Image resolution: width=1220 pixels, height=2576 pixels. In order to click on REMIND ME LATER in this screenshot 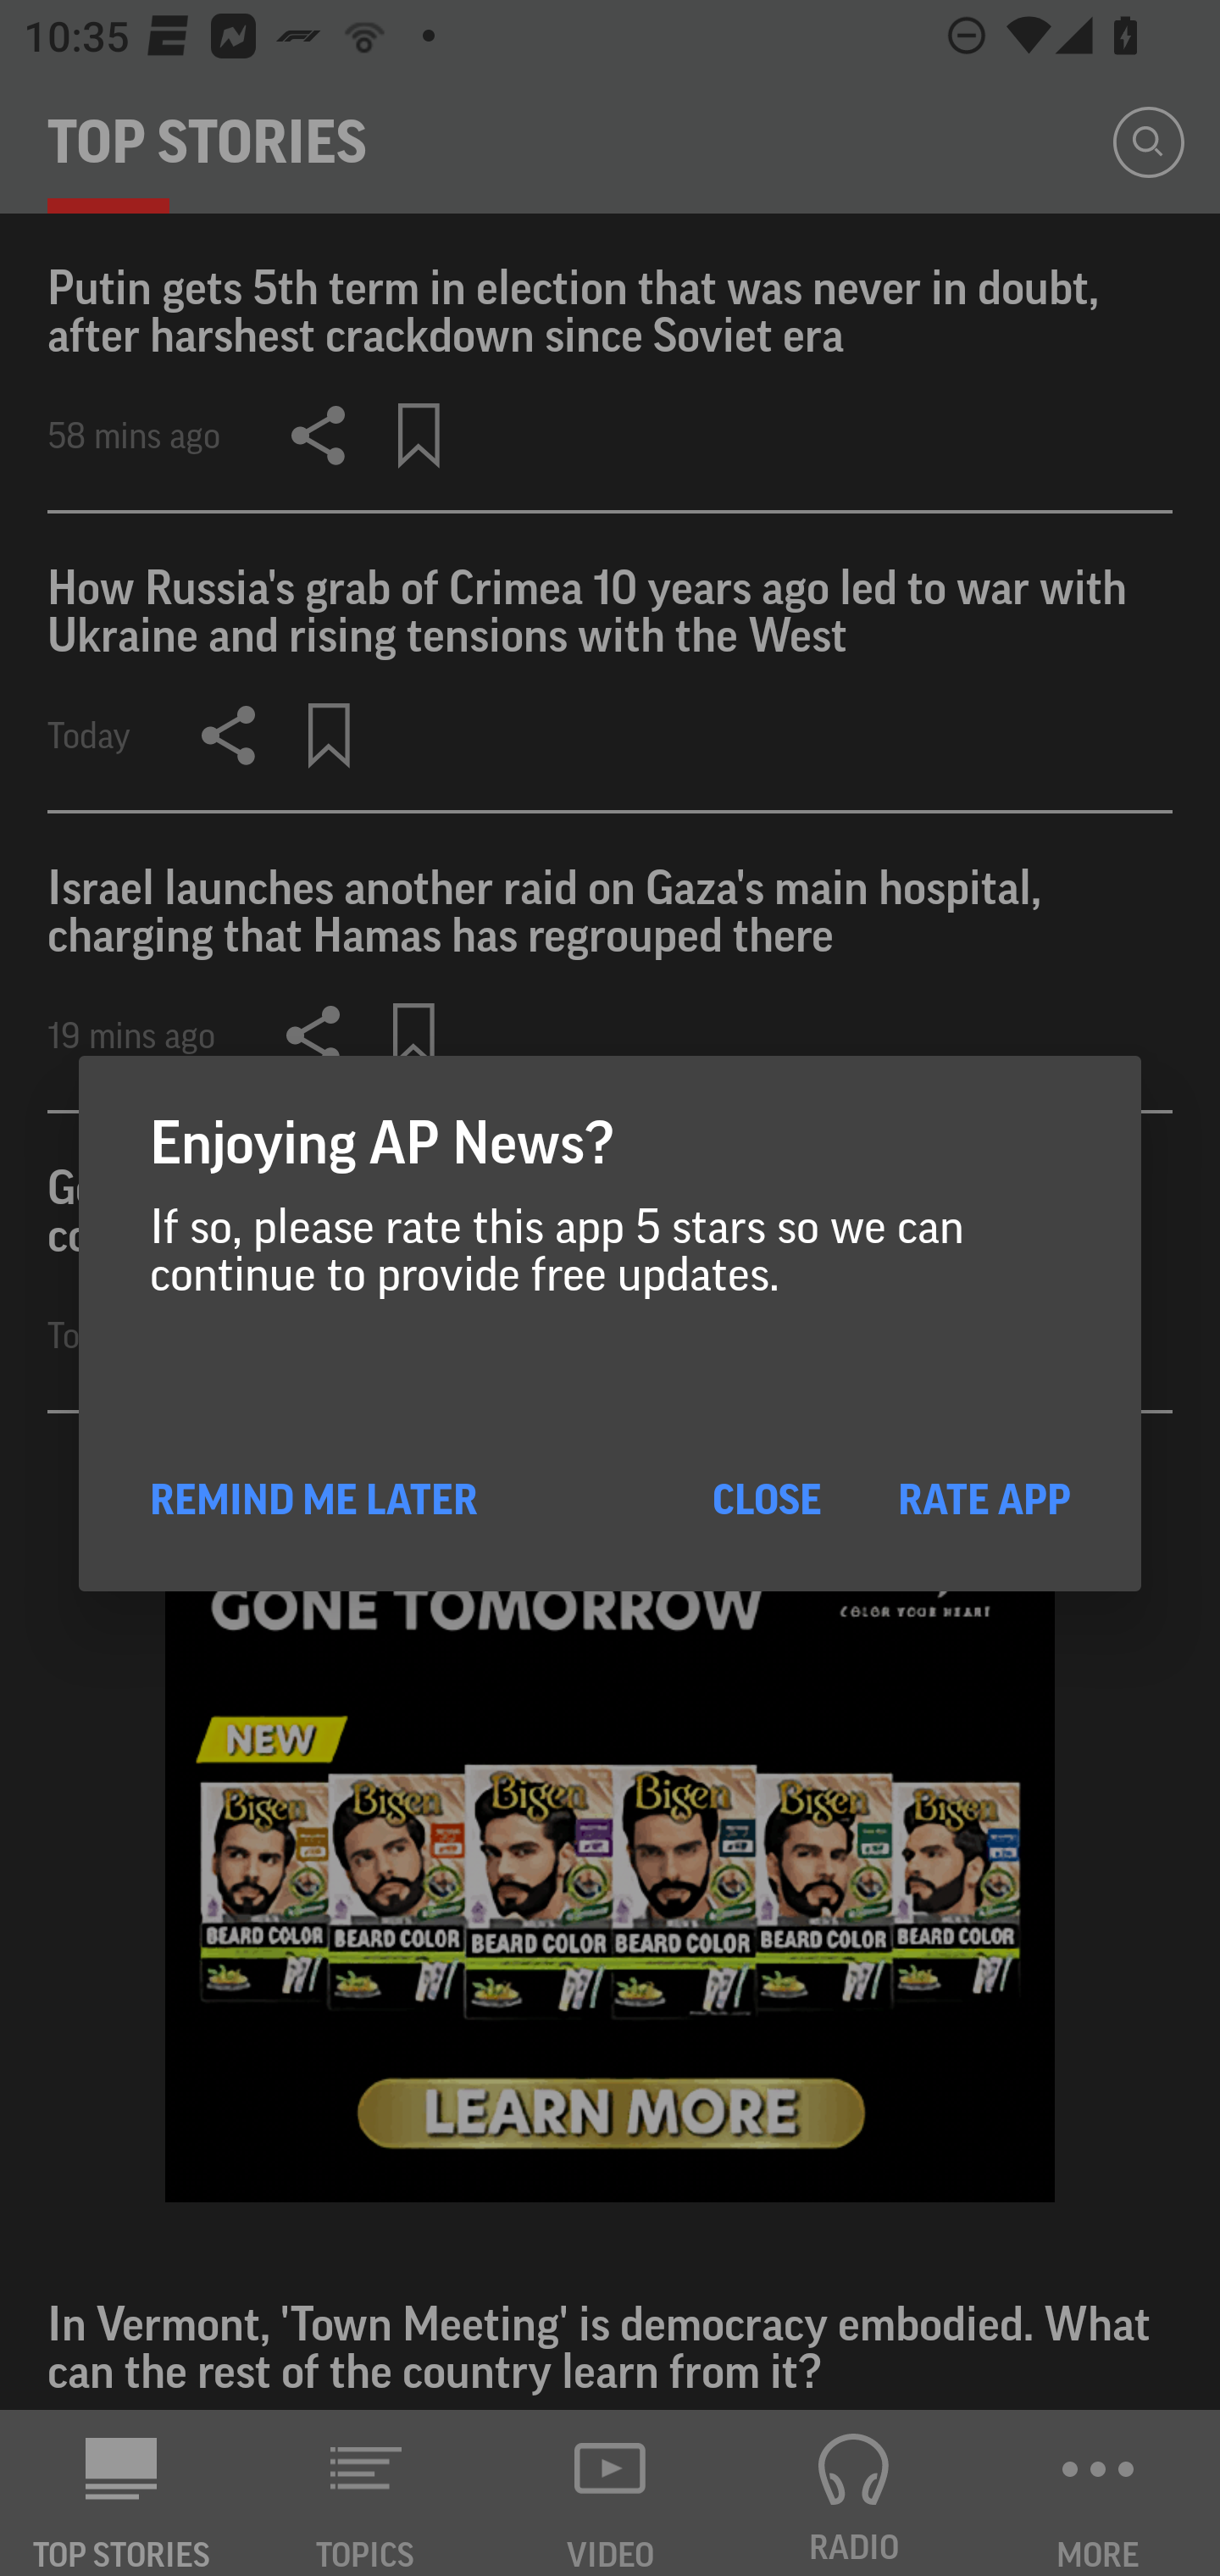, I will do `click(313, 1499)`.